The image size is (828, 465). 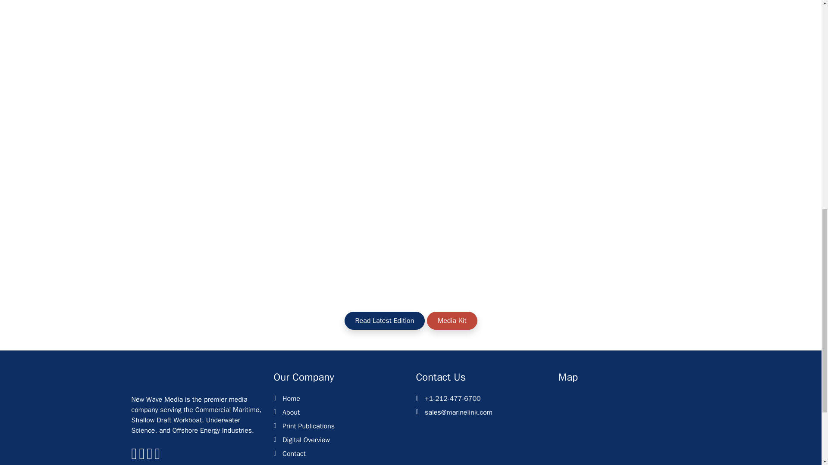 What do you see at coordinates (294, 454) in the screenshot?
I see `Contact` at bounding box center [294, 454].